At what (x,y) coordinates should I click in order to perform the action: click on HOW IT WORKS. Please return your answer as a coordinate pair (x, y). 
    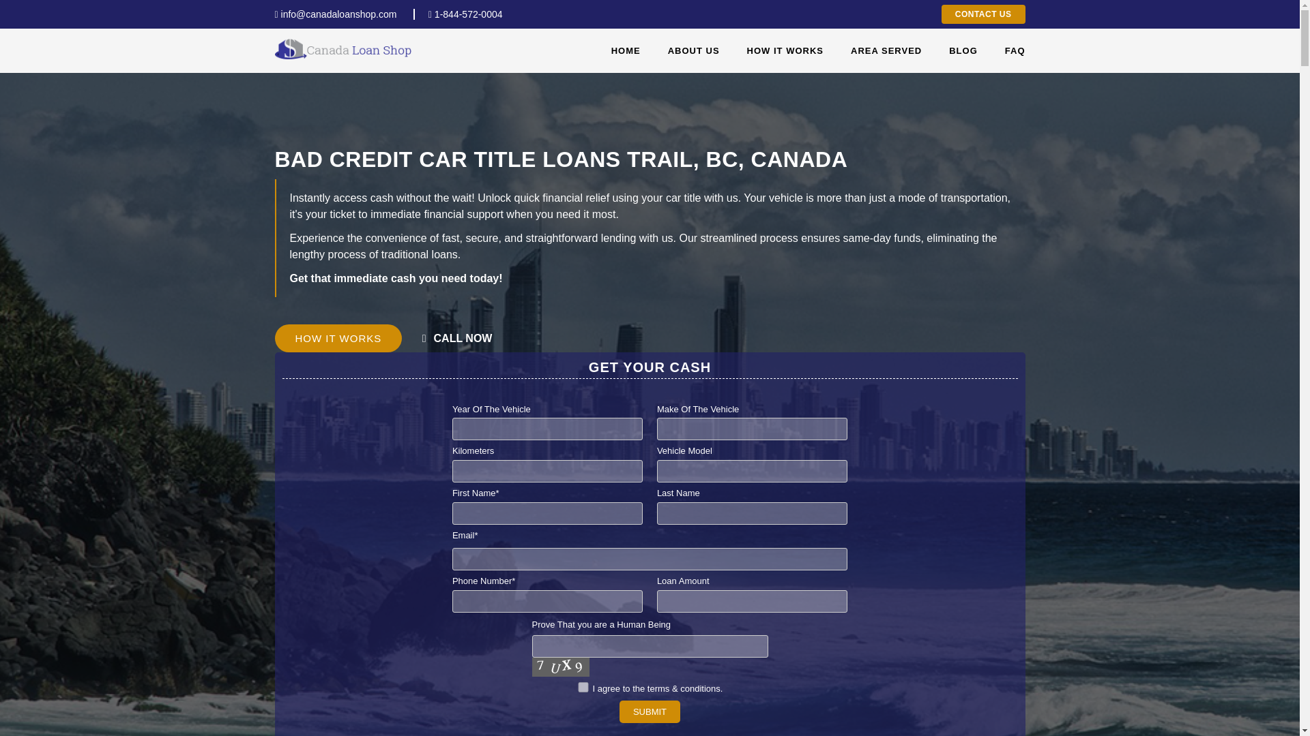
    Looking at the image, I should click on (338, 338).